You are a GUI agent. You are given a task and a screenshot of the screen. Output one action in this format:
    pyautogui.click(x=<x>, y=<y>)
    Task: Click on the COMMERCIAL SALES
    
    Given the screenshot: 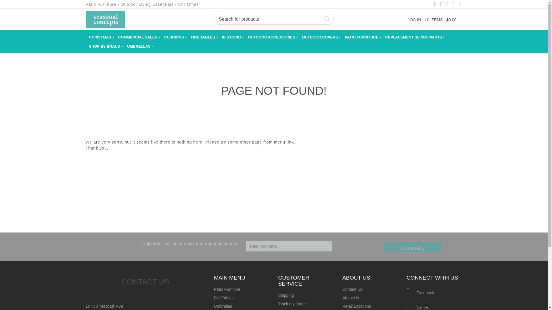 What is the action you would take?
    pyautogui.click(x=137, y=37)
    